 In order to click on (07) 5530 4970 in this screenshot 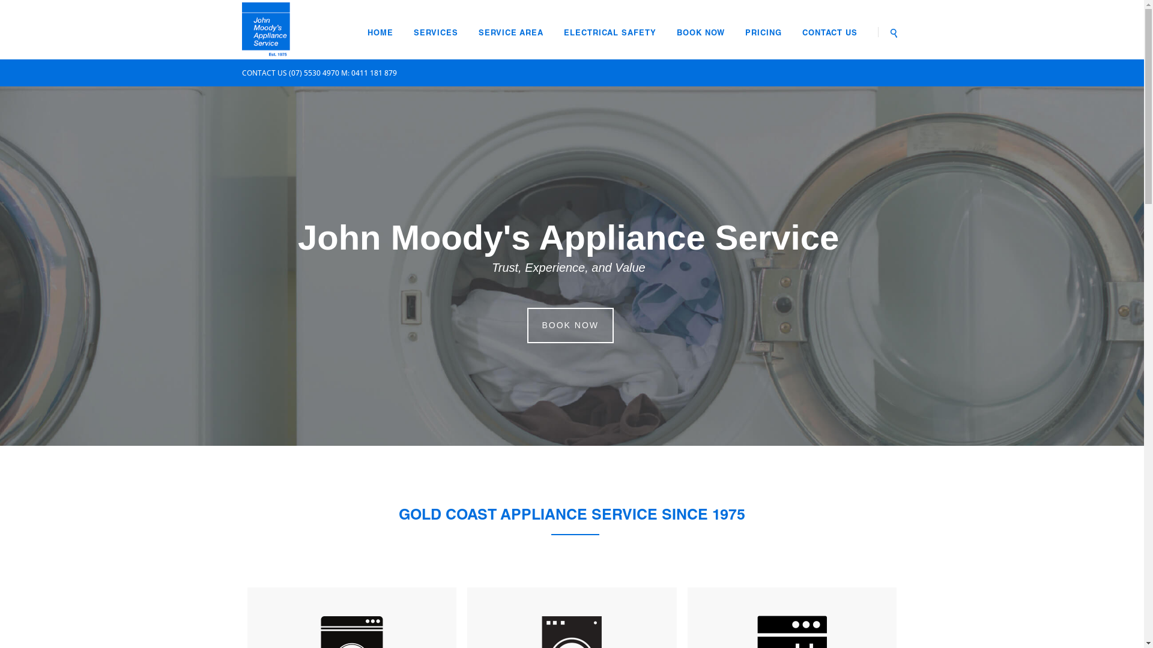, I will do `click(313, 73)`.